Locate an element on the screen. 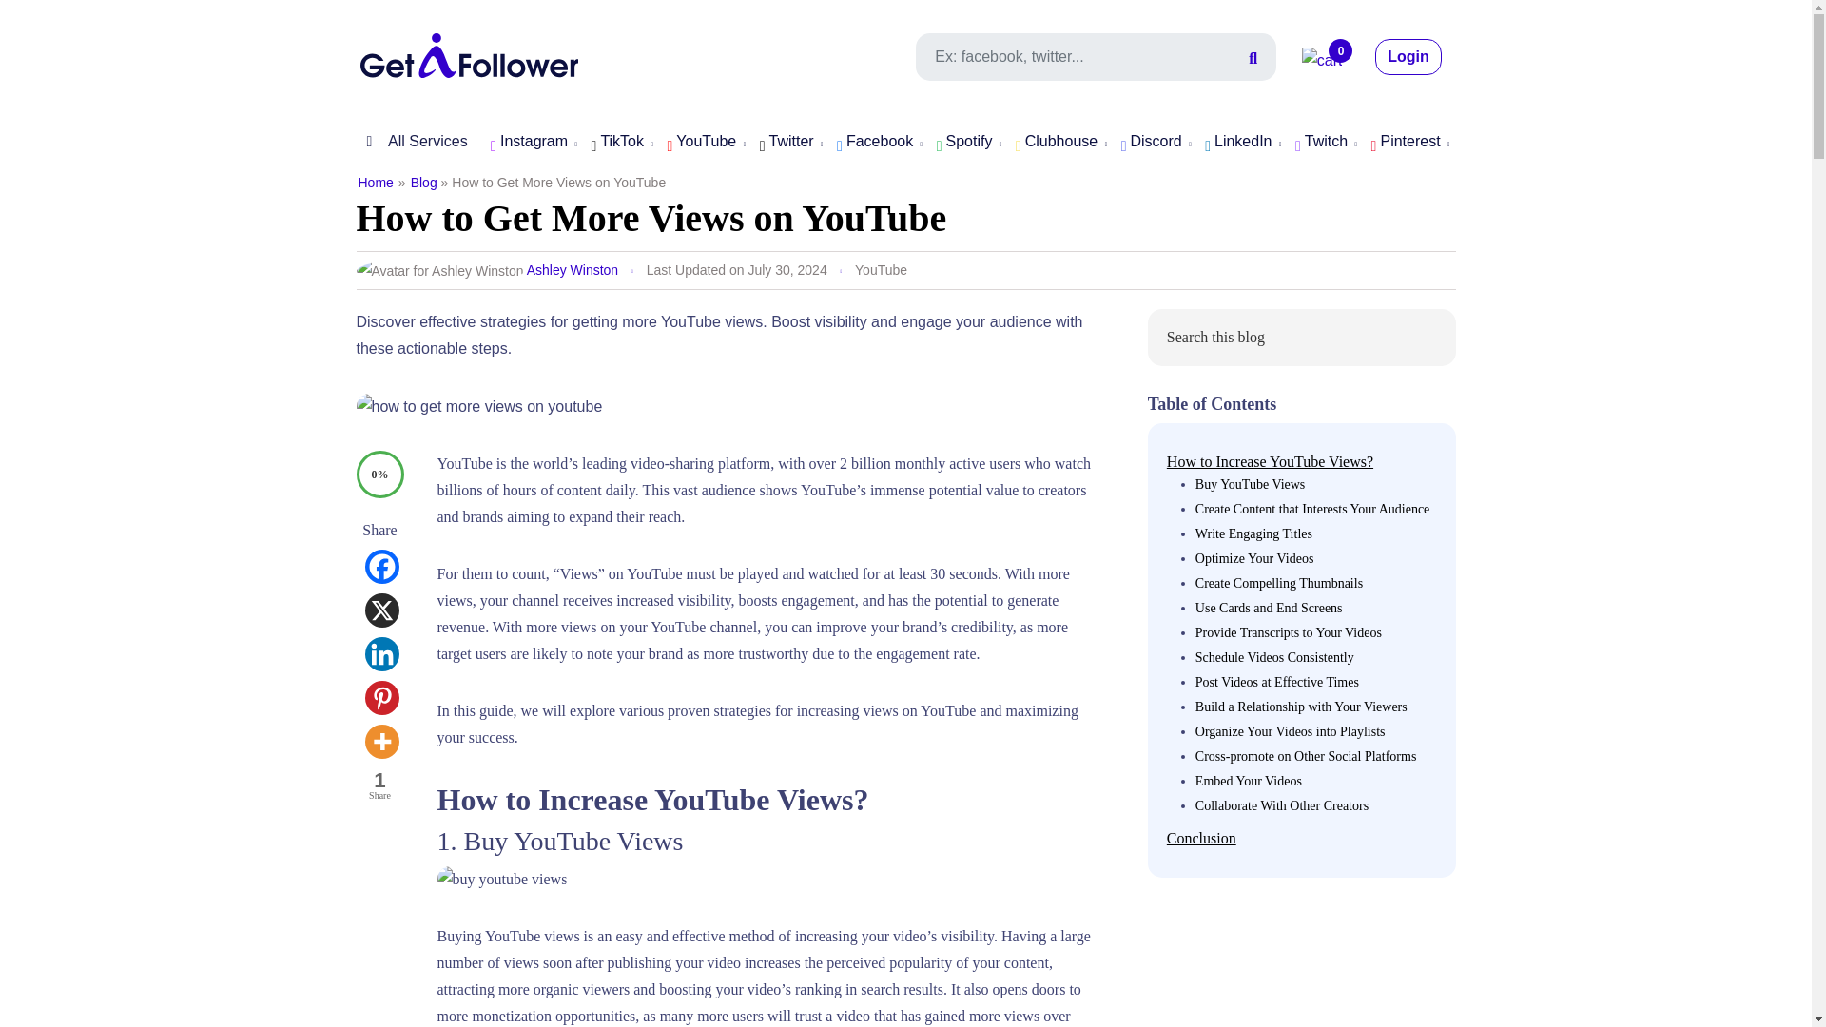  0 is located at coordinates (1322, 61).